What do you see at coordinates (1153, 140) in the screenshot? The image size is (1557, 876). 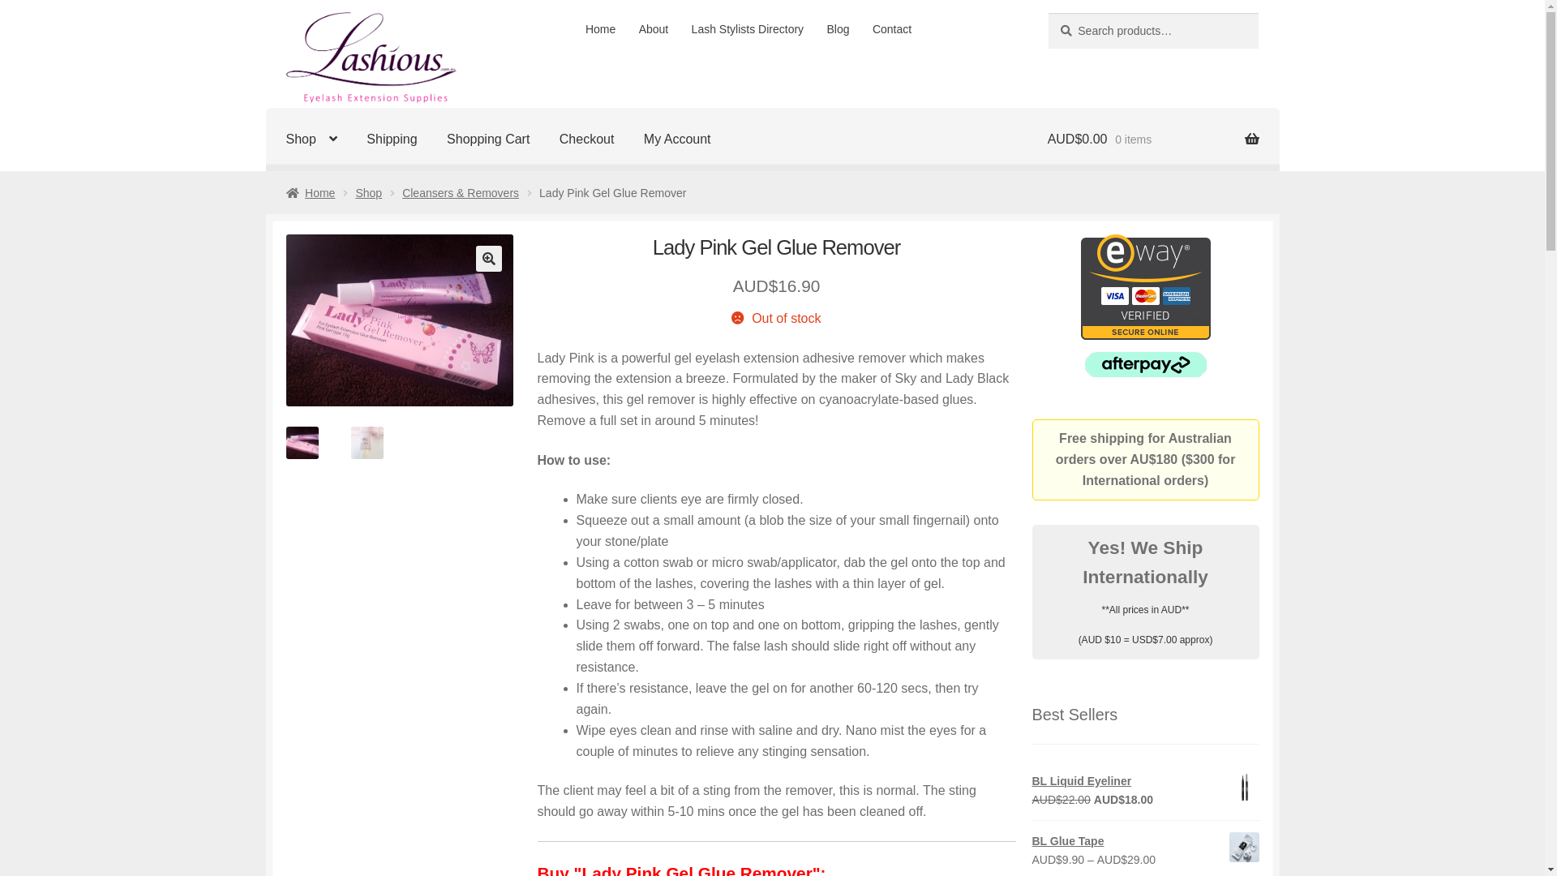 I see `AUD$0.00 0 items` at bounding box center [1153, 140].